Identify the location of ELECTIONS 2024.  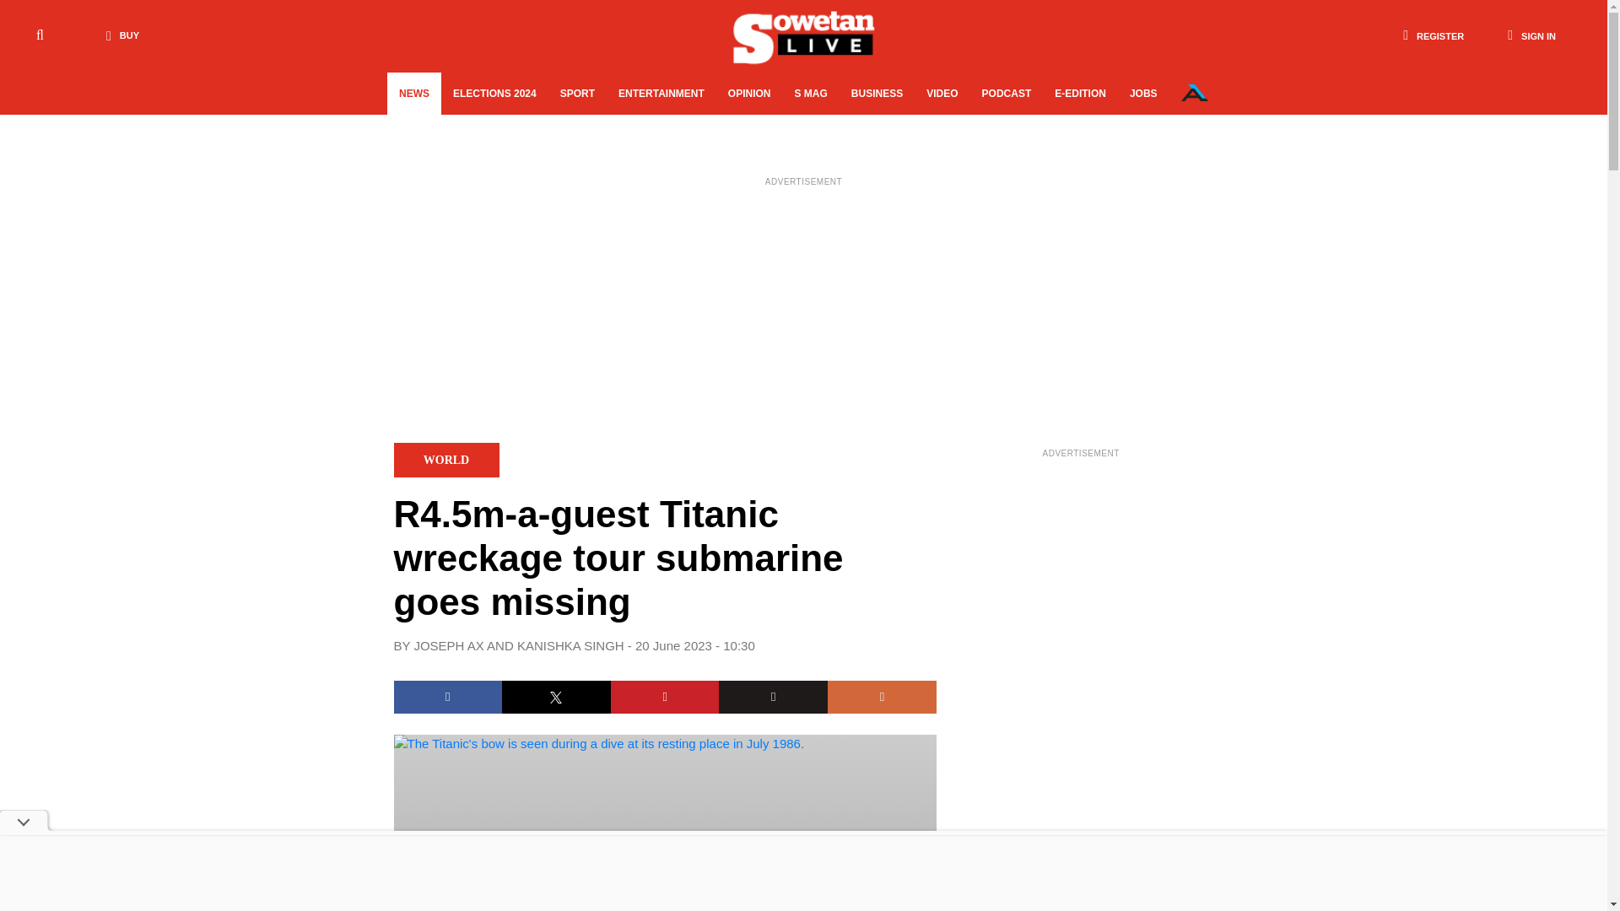
(494, 94).